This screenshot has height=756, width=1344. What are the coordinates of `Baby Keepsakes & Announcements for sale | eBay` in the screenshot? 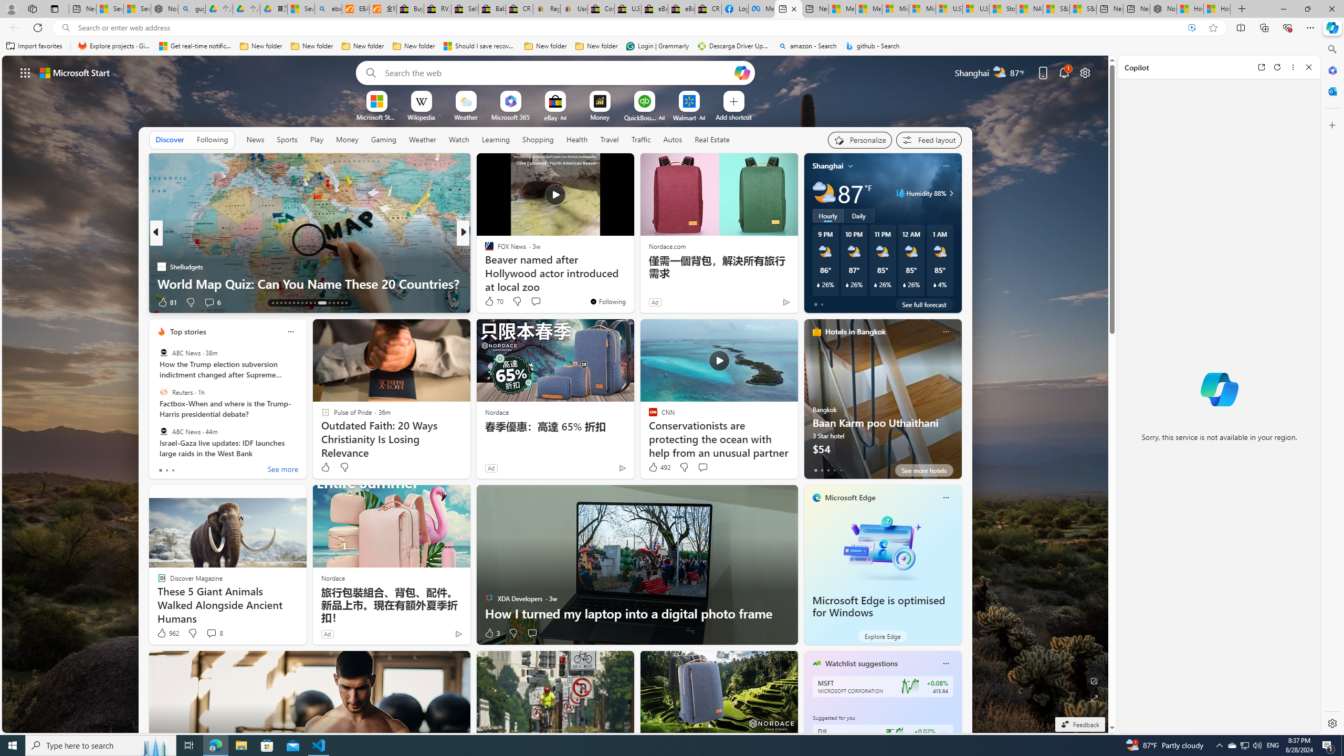 It's located at (492, 9).